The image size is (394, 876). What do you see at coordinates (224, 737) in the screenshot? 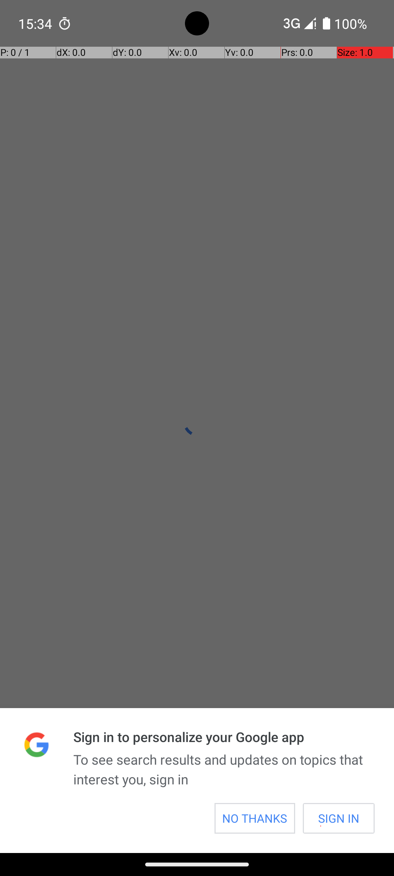
I see `Sign in to personalize your Google app` at bounding box center [224, 737].